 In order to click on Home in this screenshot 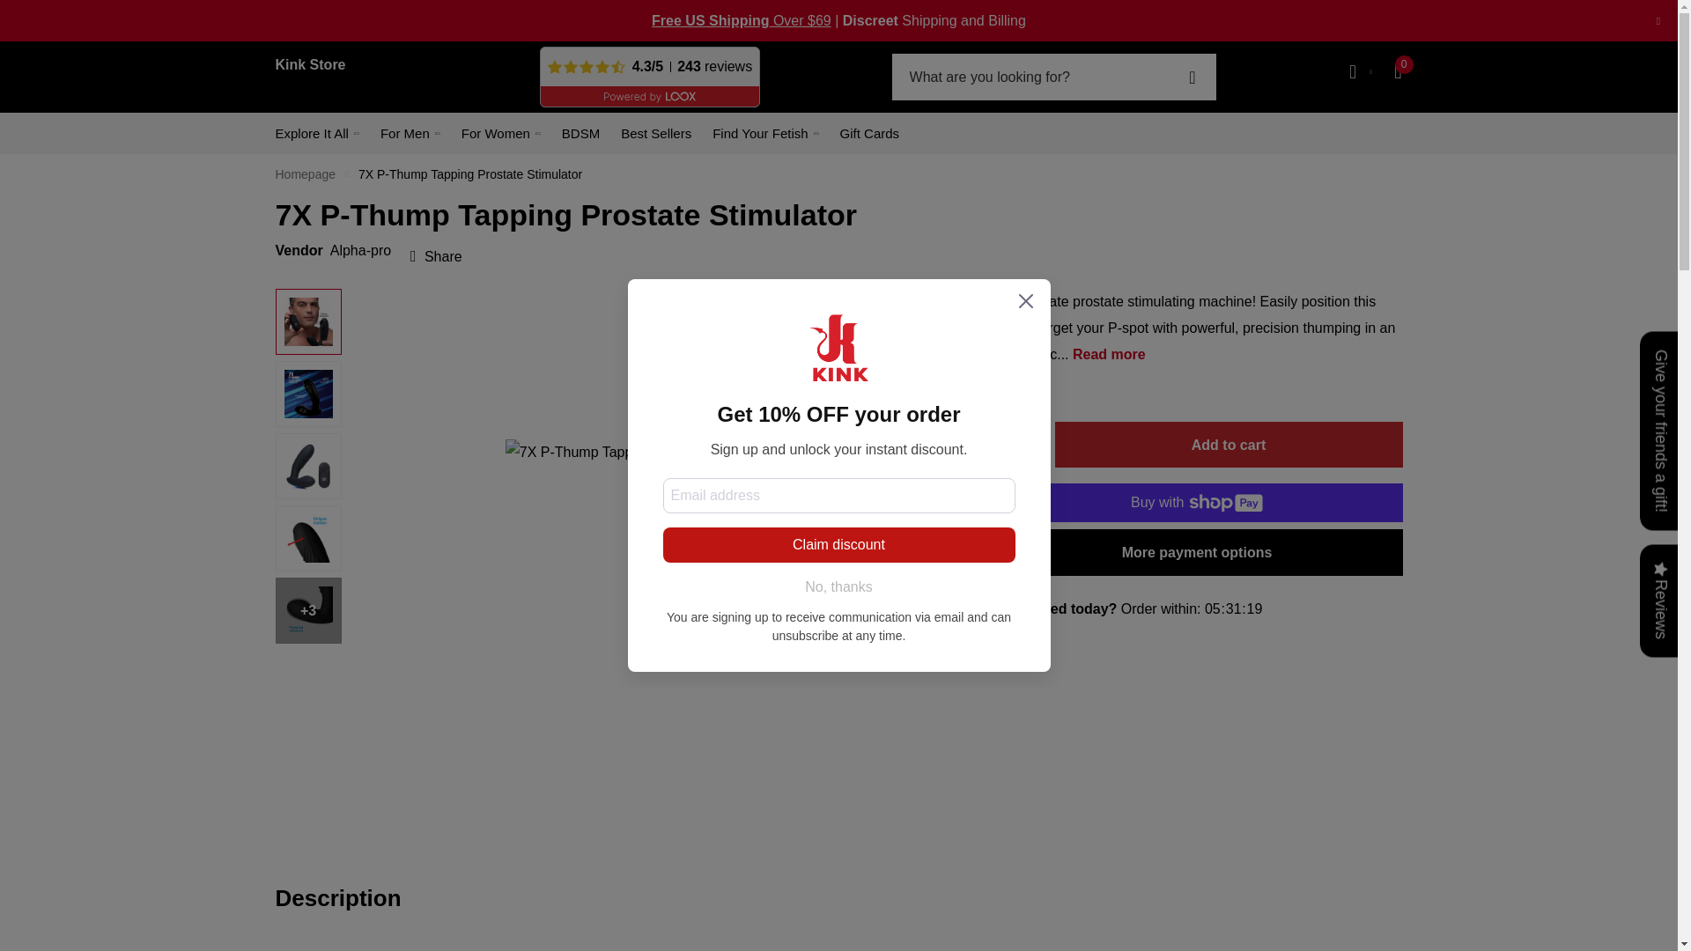, I will do `click(305, 174)`.